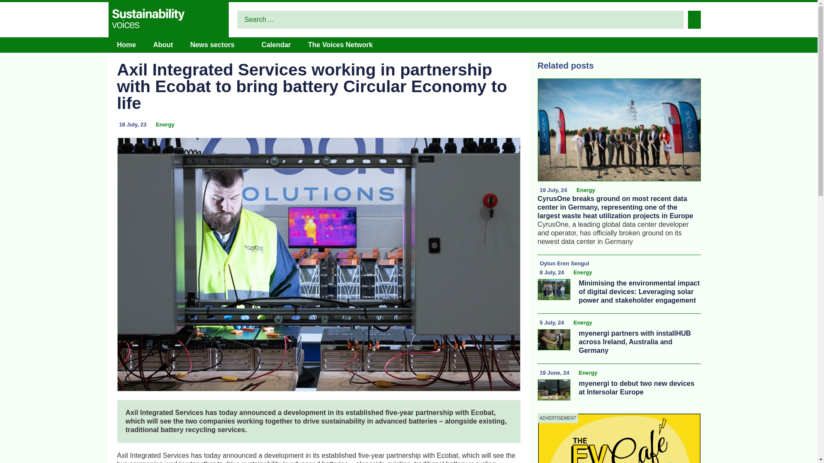 This screenshot has height=463, width=824. Describe the element at coordinates (212, 45) in the screenshot. I see `News sectors` at that location.